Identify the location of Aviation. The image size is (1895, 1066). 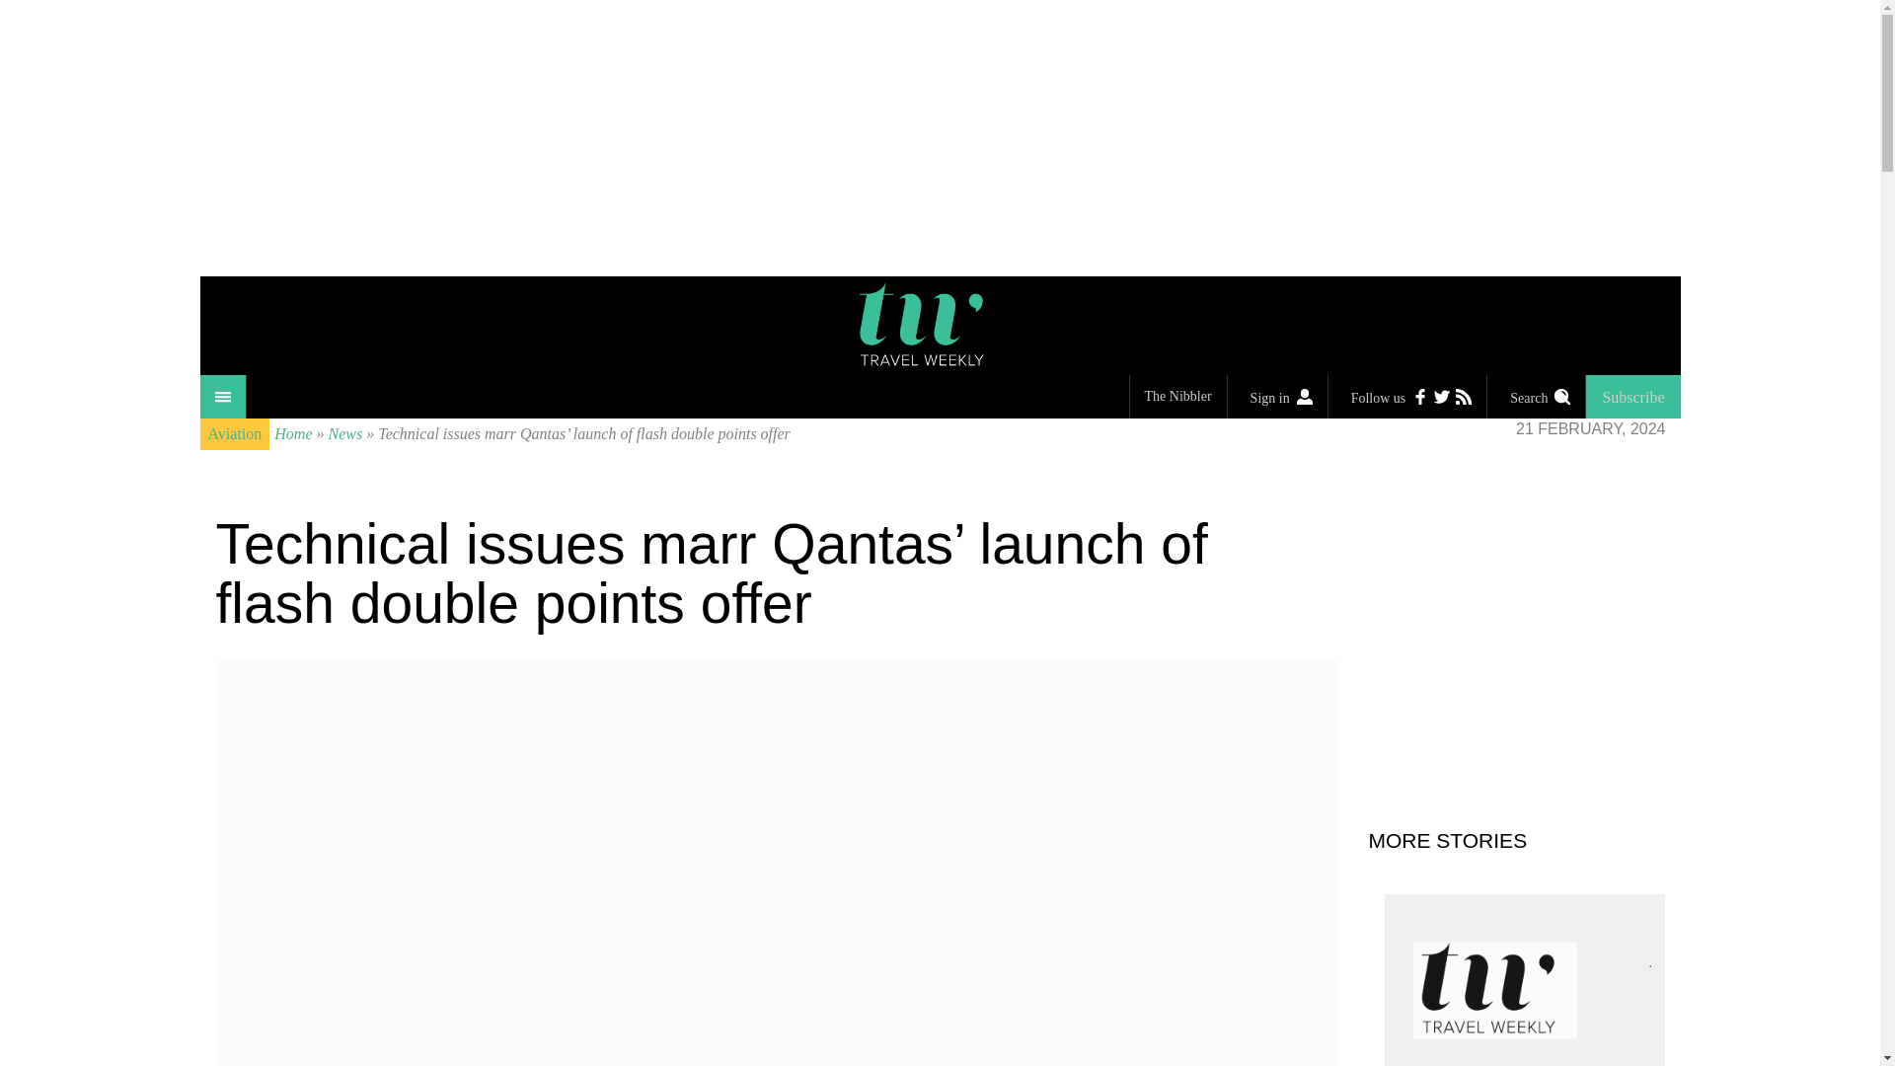
(233, 434).